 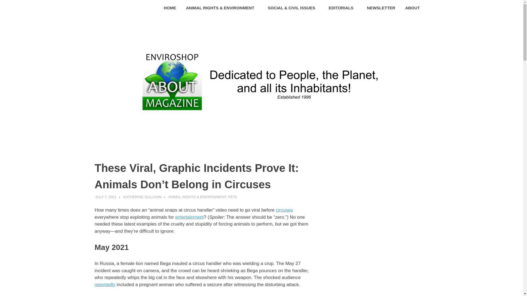 What do you see at coordinates (106, 197) in the screenshot?
I see `6:15 am` at bounding box center [106, 197].